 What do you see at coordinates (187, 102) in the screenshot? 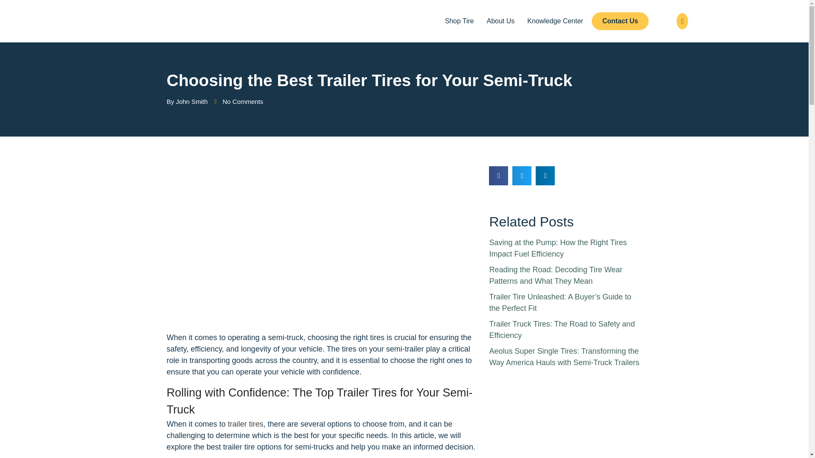
I see `By John Smith` at bounding box center [187, 102].